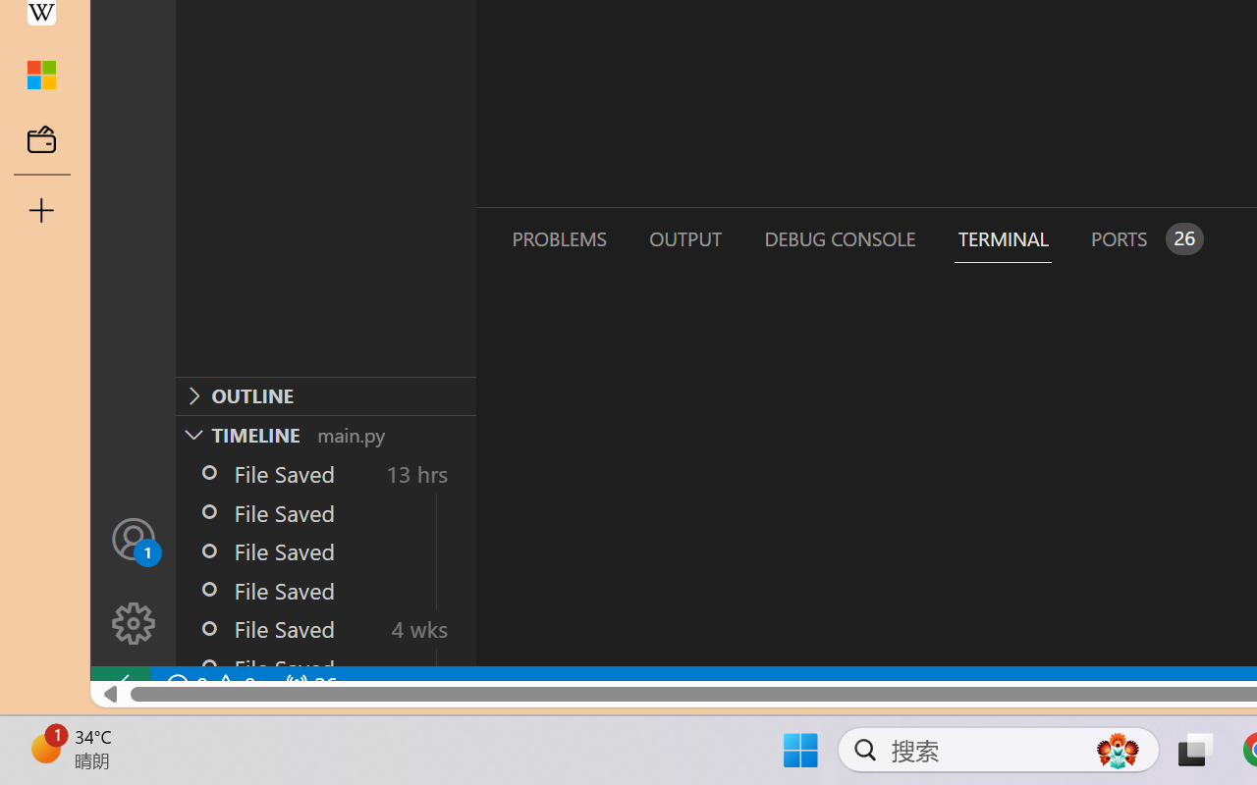  Describe the element at coordinates (120, 685) in the screenshot. I see `remote` at that location.